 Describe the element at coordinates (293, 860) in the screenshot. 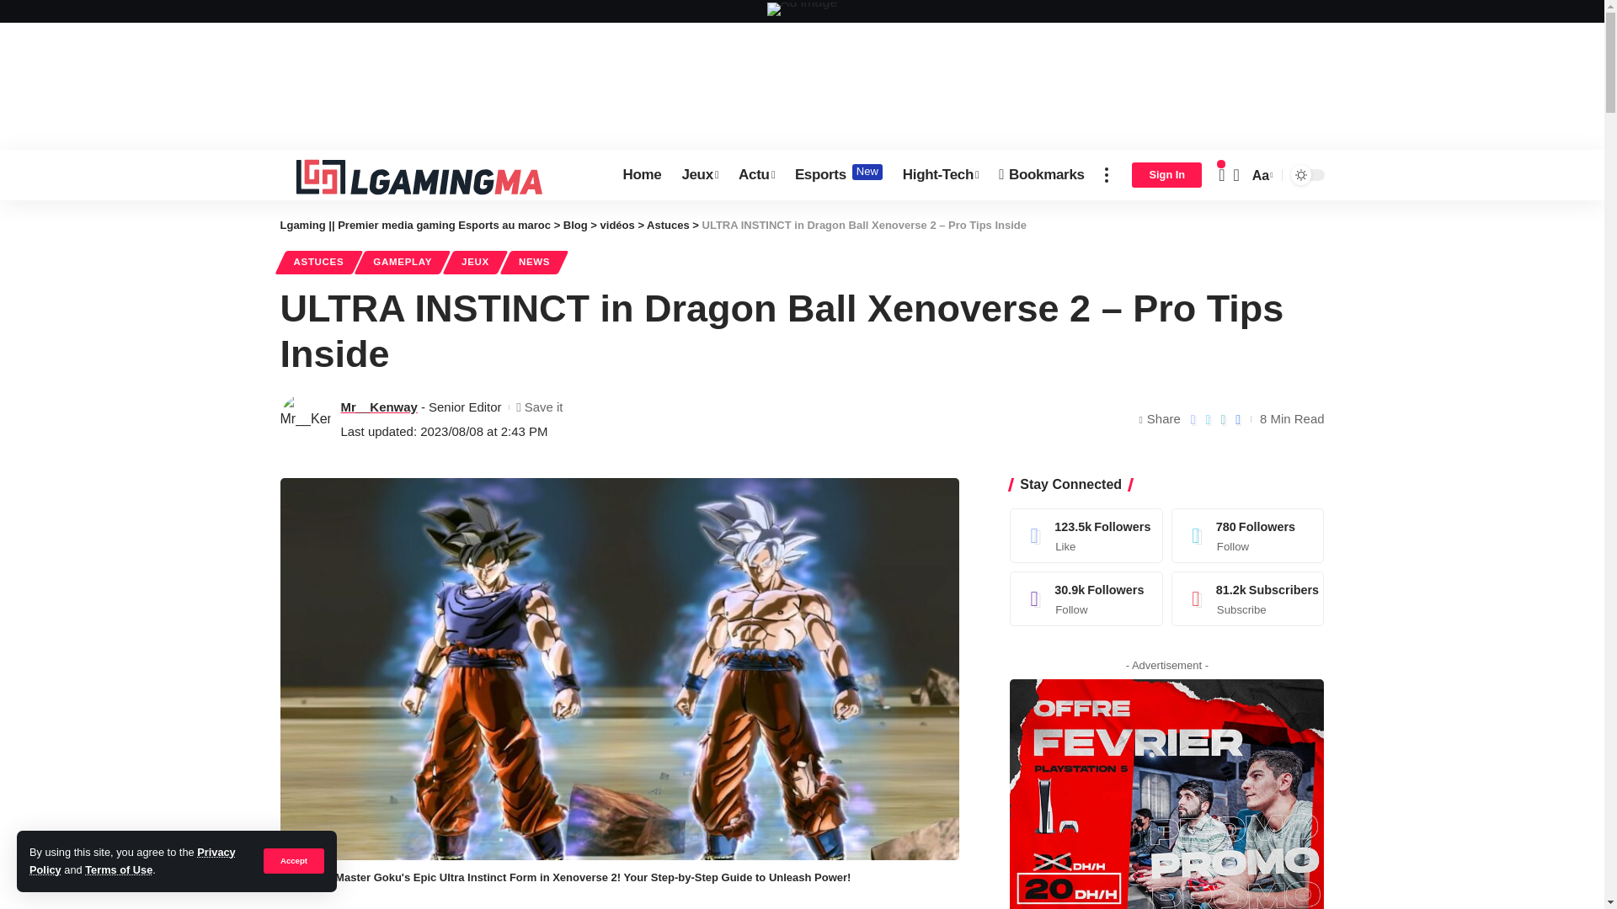

I see `Accept` at that location.